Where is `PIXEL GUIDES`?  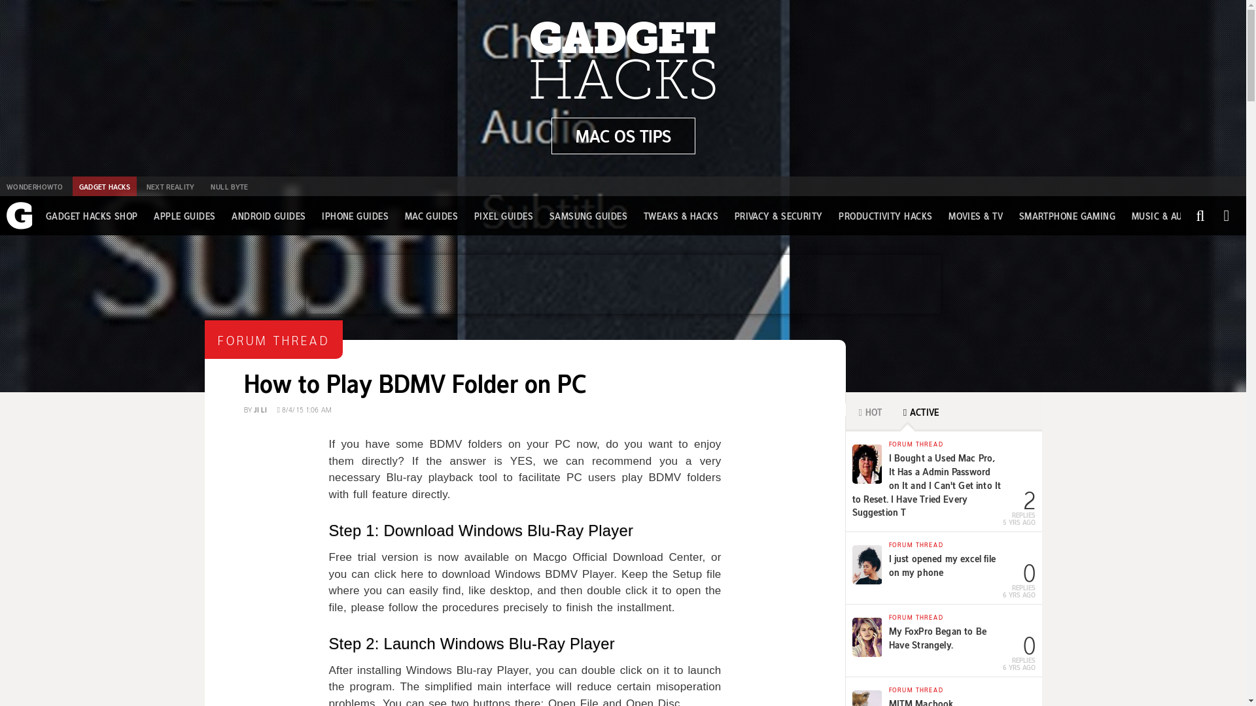
PIXEL GUIDES is located at coordinates (504, 216).